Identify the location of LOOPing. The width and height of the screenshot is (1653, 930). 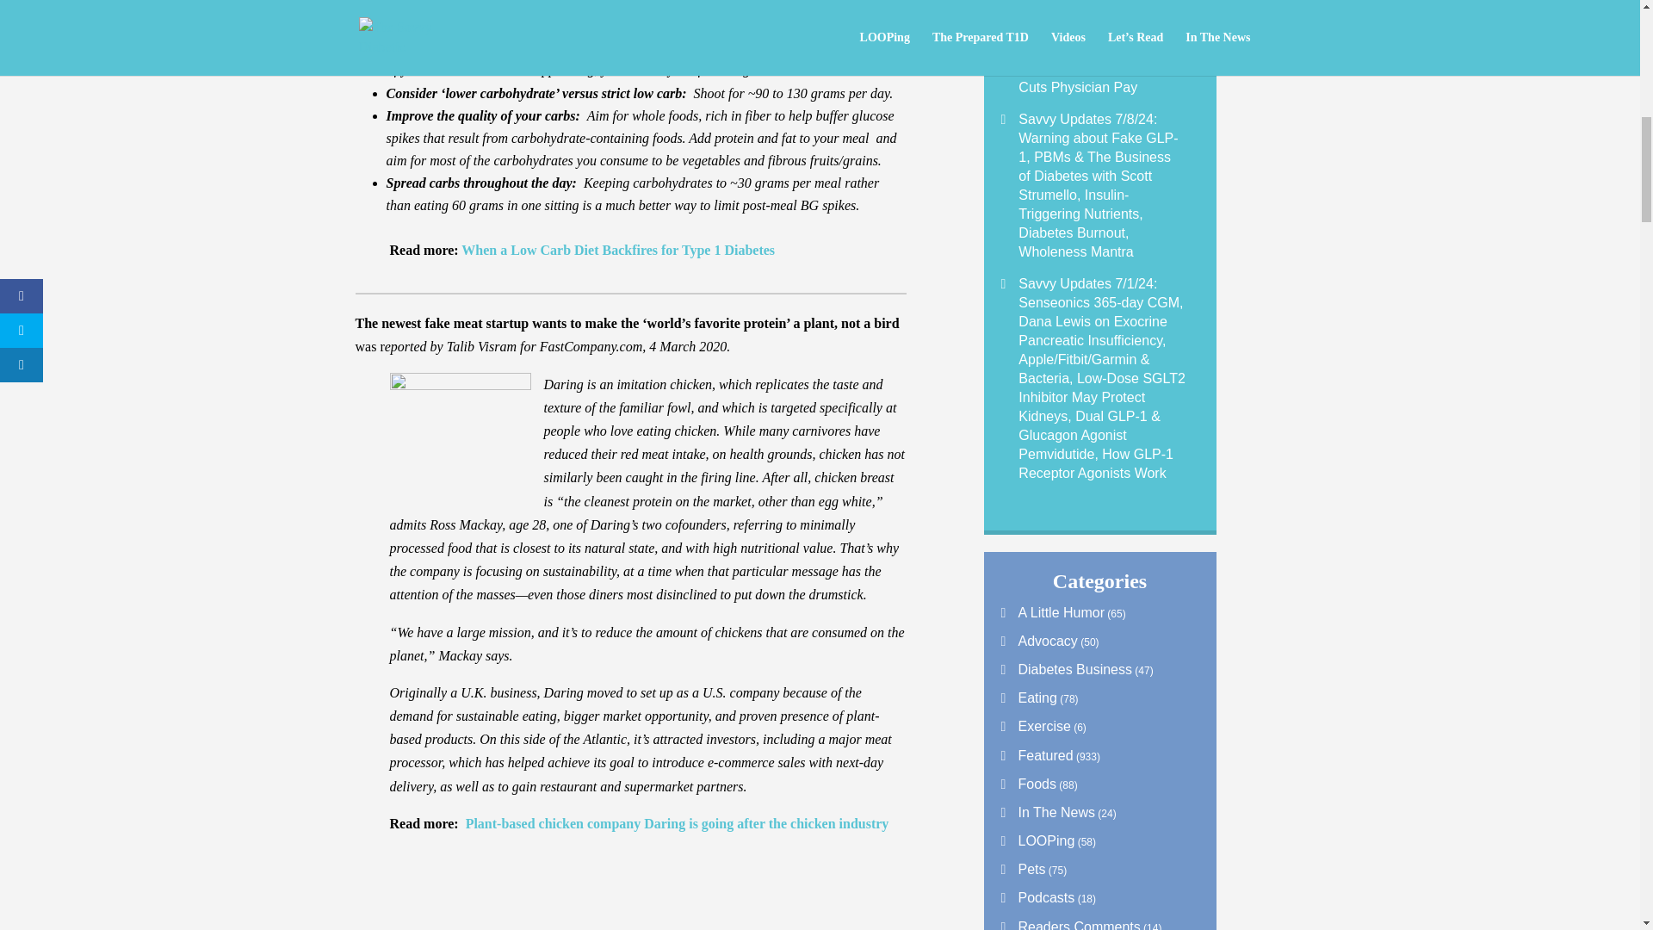
(1037, 840).